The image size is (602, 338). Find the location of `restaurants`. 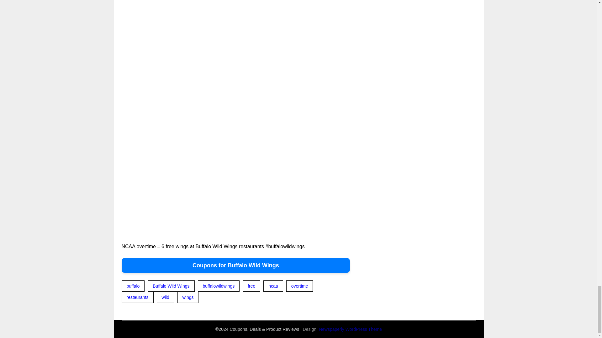

restaurants is located at coordinates (137, 297).